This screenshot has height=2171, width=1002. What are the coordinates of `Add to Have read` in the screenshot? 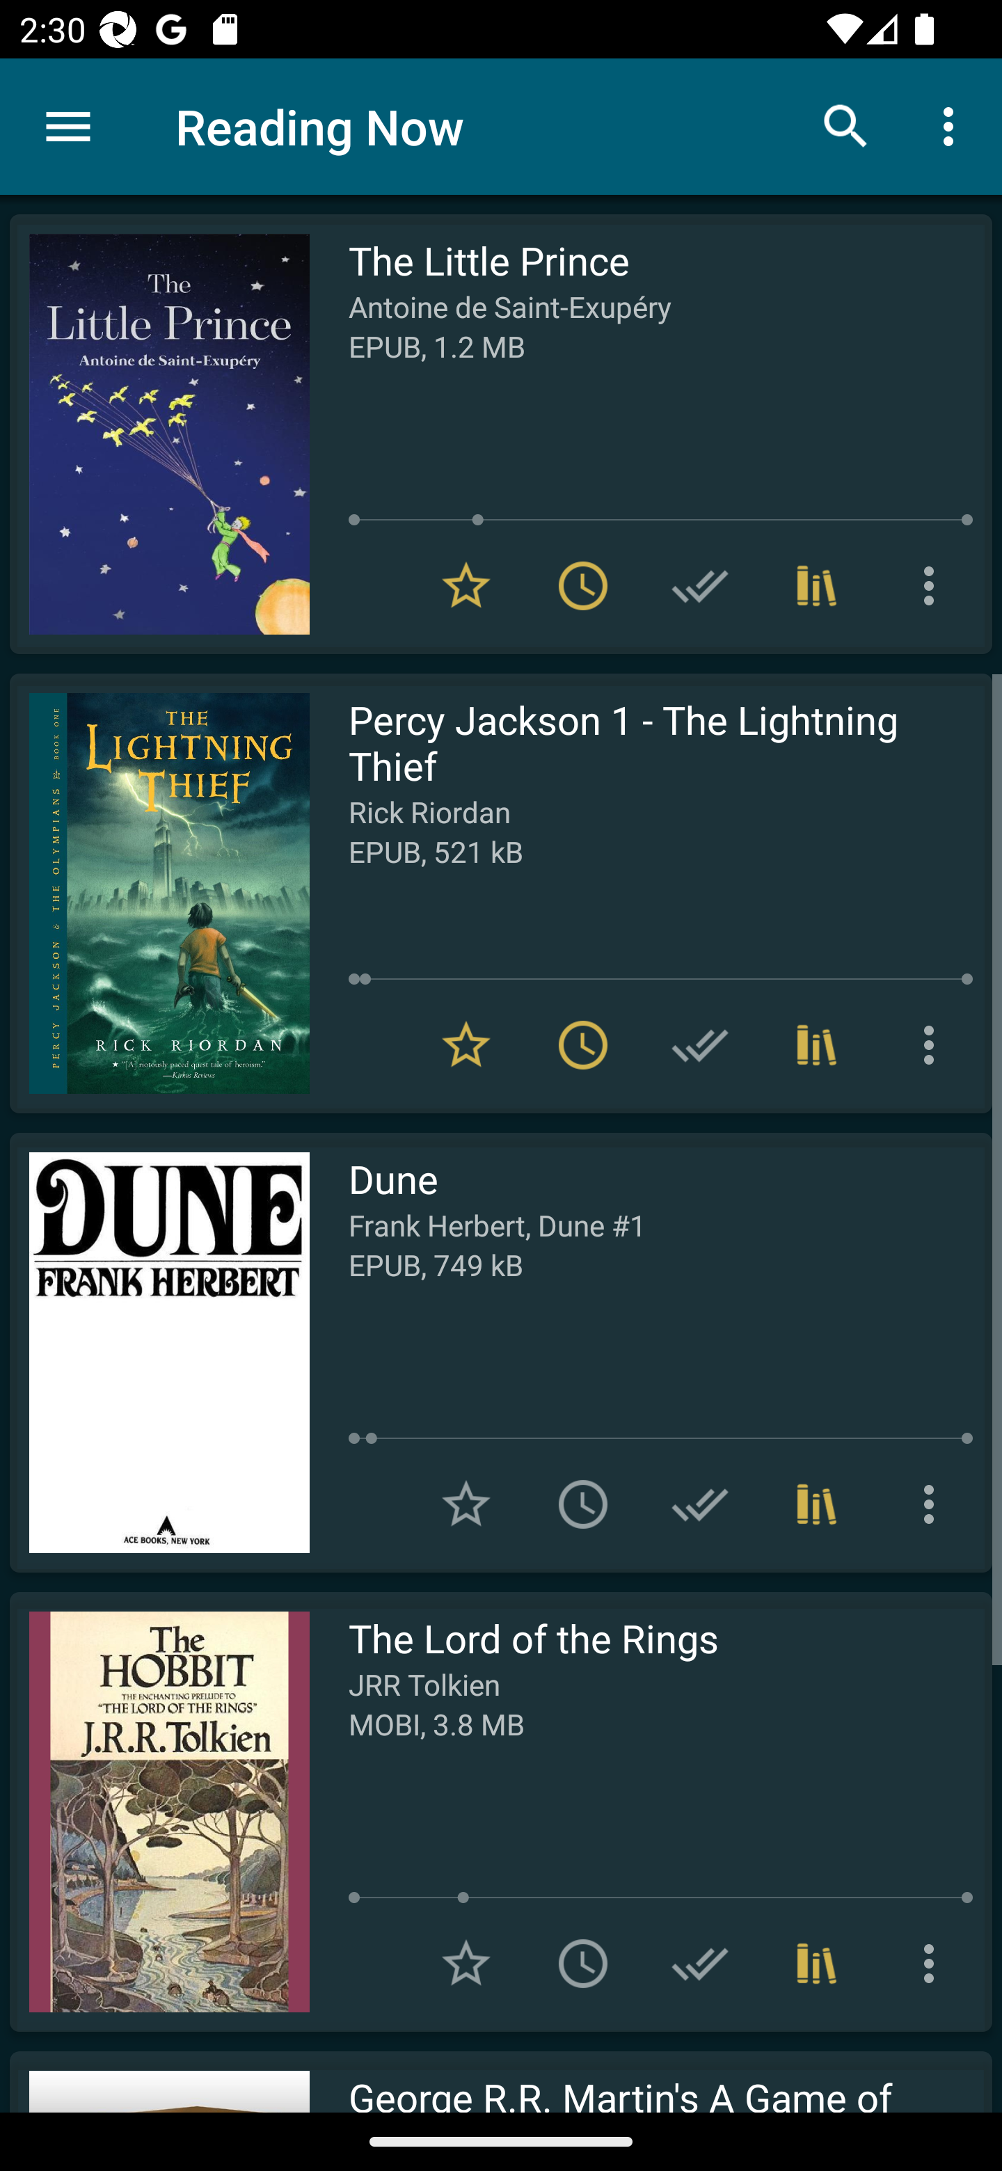 It's located at (700, 1044).